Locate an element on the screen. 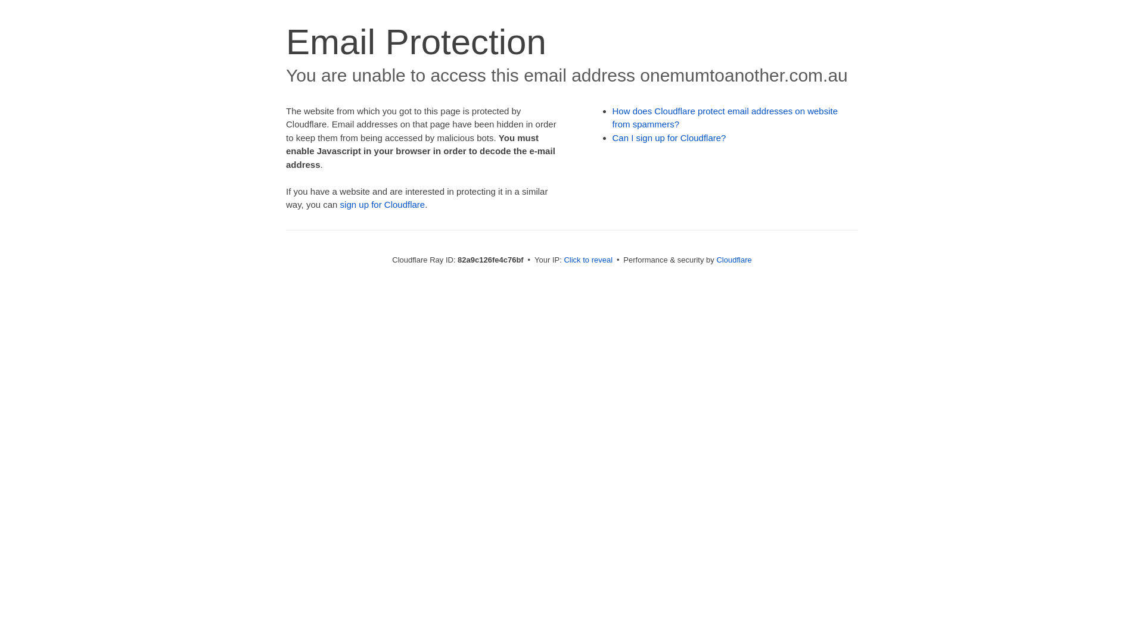 The image size is (1144, 643). Can I sign up for Cloudflare? is located at coordinates (670, 138).